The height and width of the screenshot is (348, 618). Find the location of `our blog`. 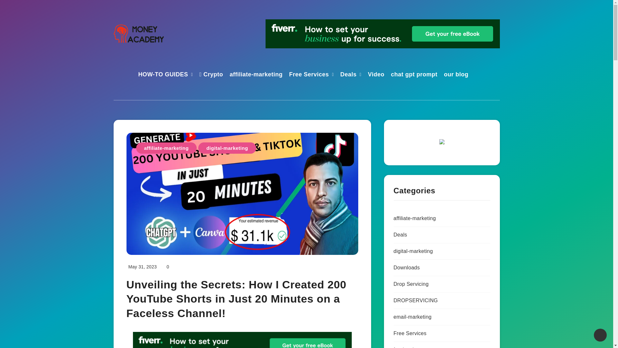

our blog is located at coordinates (456, 75).